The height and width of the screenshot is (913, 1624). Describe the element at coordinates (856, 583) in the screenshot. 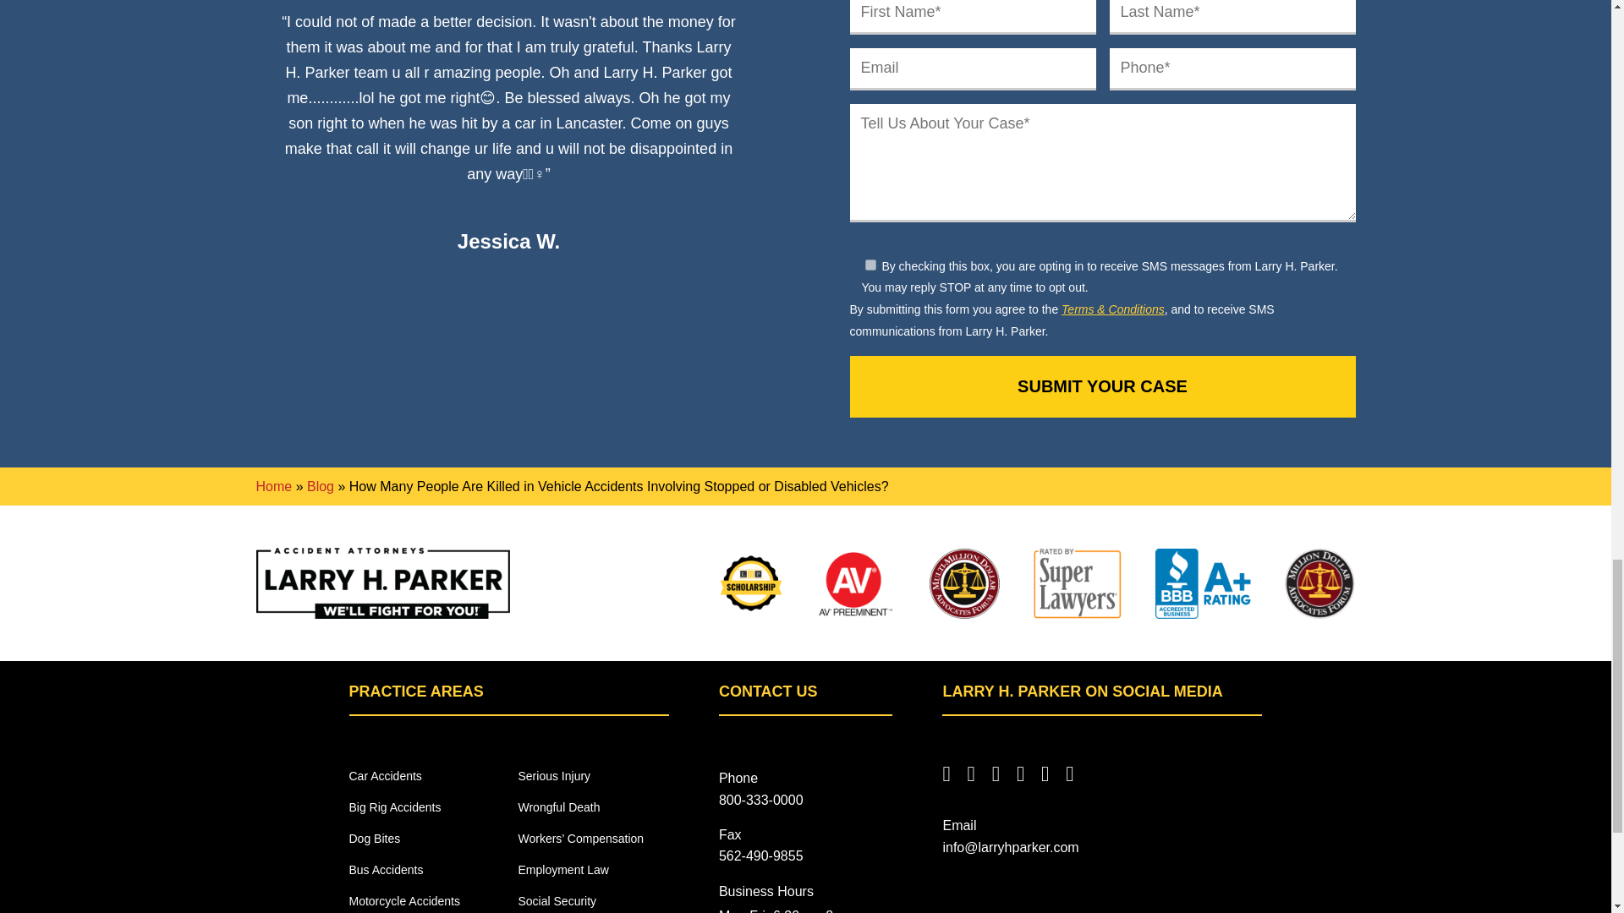

I see `AV Preeminent` at that location.